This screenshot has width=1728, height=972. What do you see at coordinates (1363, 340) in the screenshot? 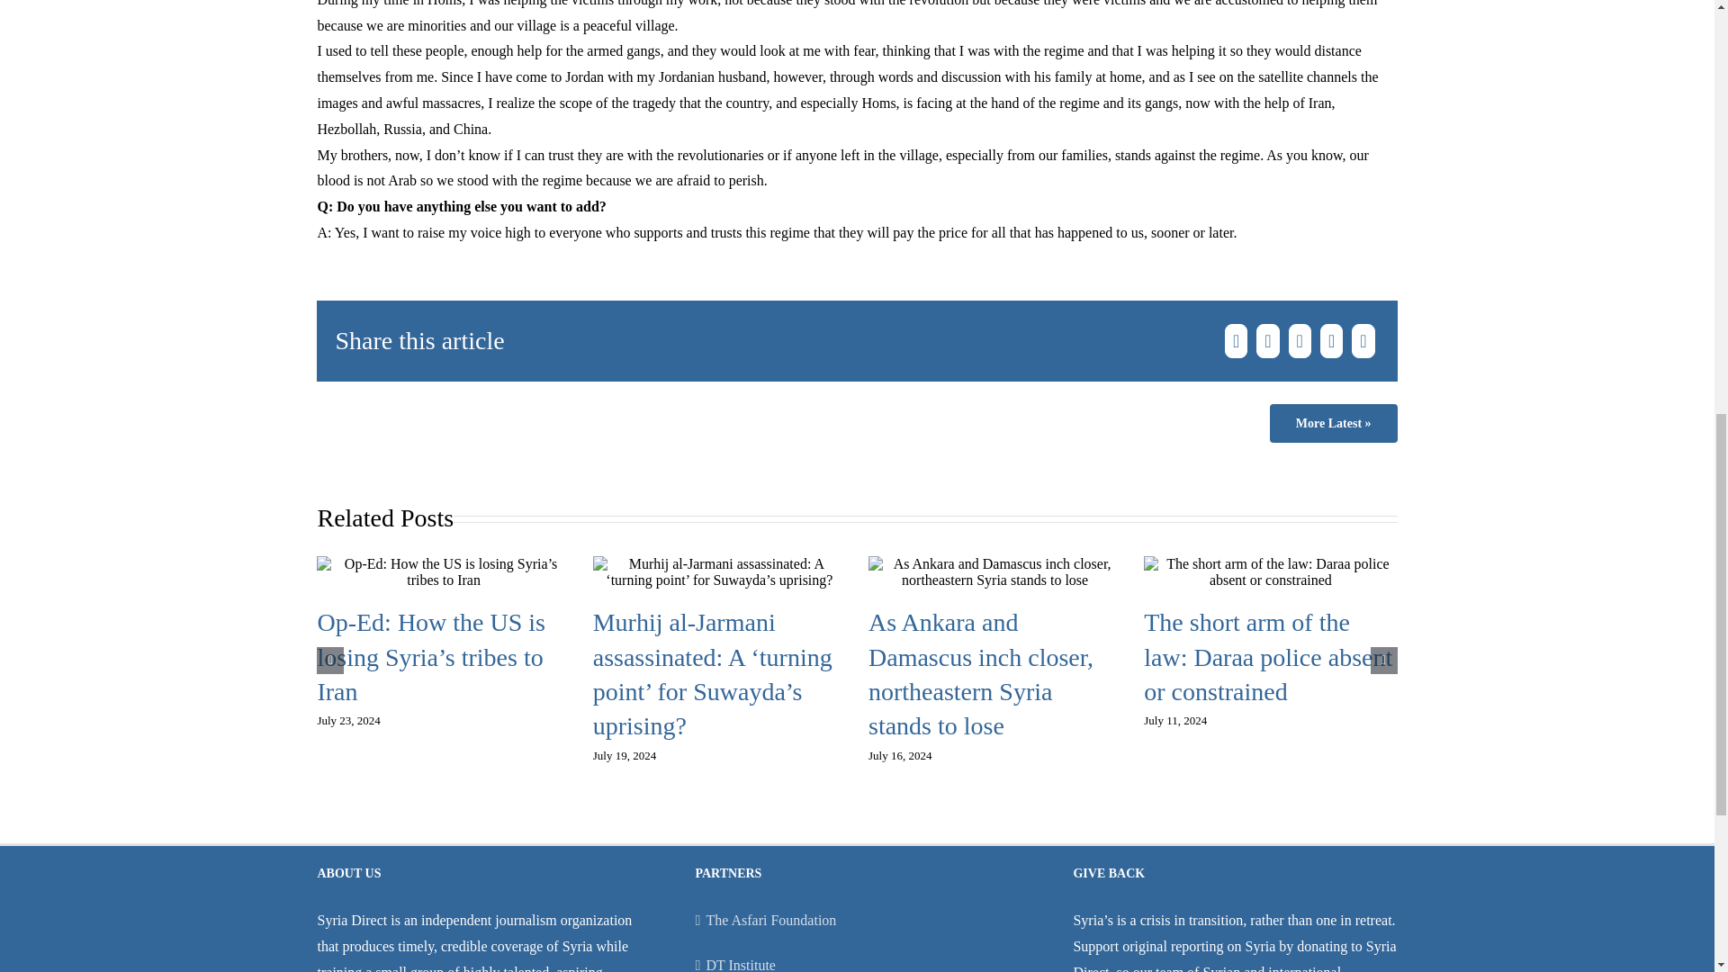
I see `Telegram` at bounding box center [1363, 340].